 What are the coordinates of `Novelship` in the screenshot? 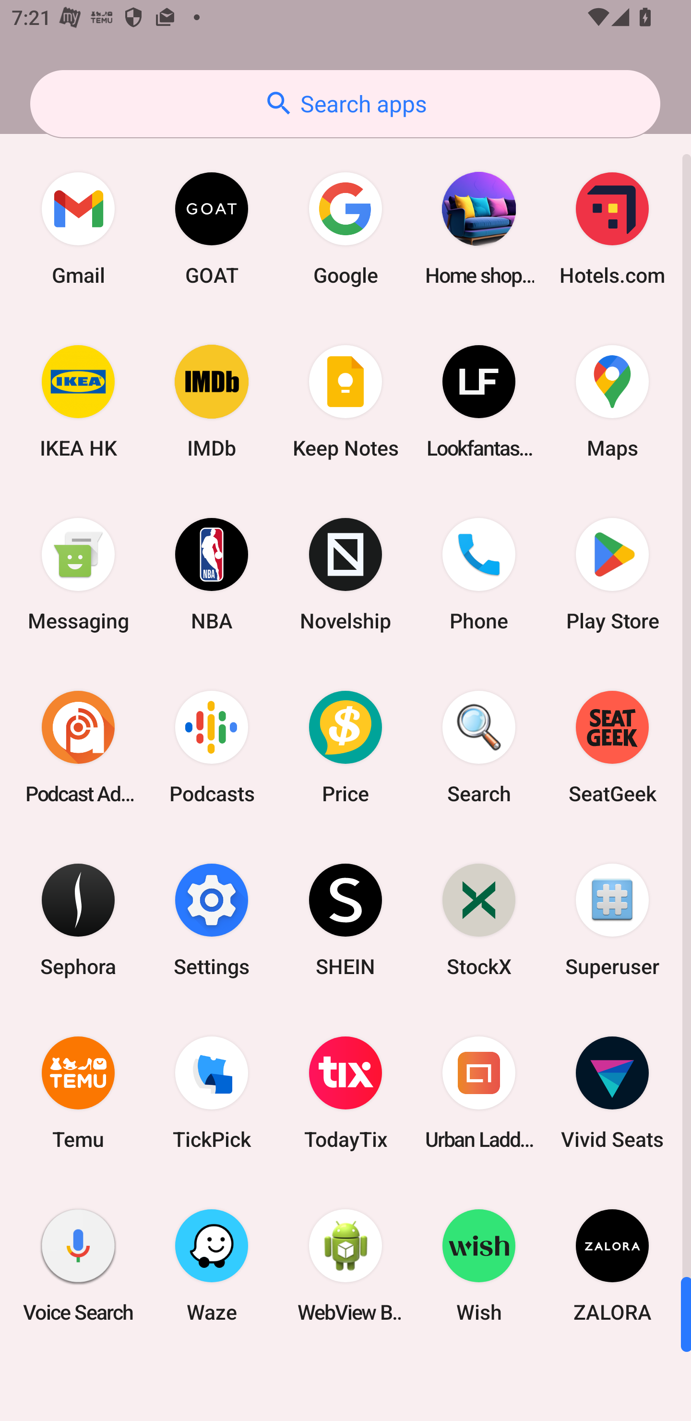 It's located at (345, 574).